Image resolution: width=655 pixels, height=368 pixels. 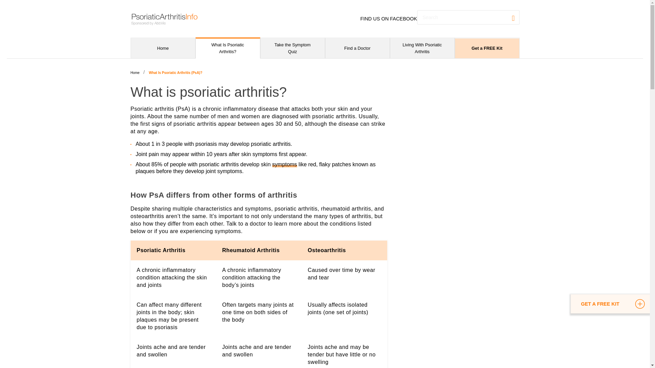 I want to click on Get a FREE Kit, so click(x=487, y=48).